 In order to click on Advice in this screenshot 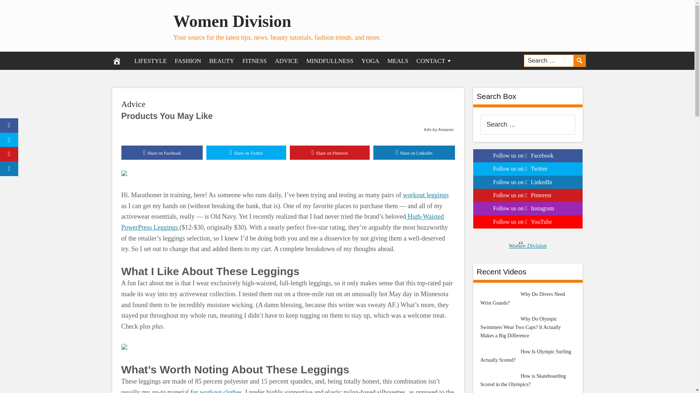, I will do `click(133, 104)`.